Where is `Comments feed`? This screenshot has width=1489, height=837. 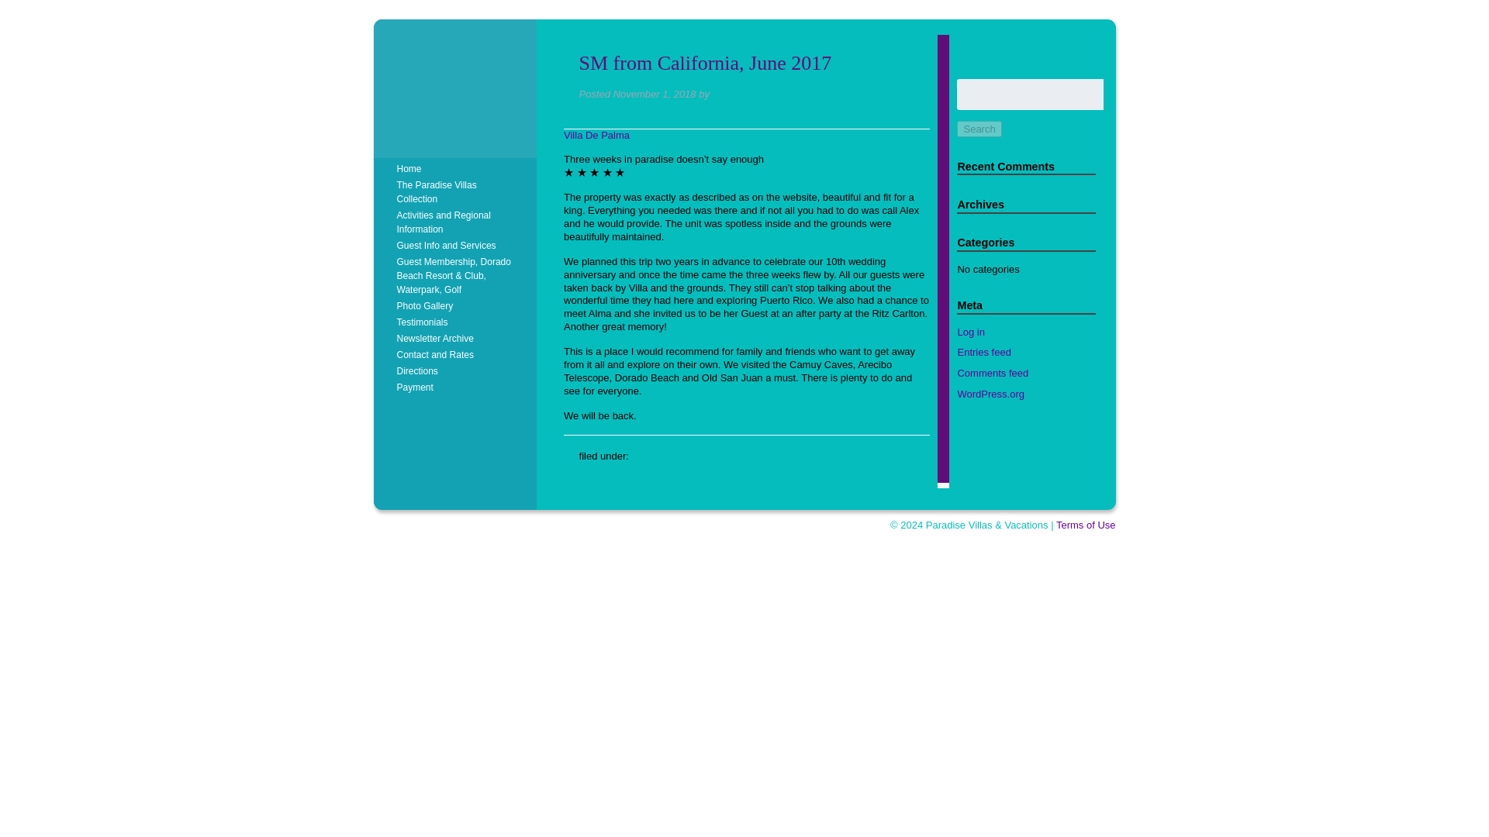 Comments feed is located at coordinates (993, 374).